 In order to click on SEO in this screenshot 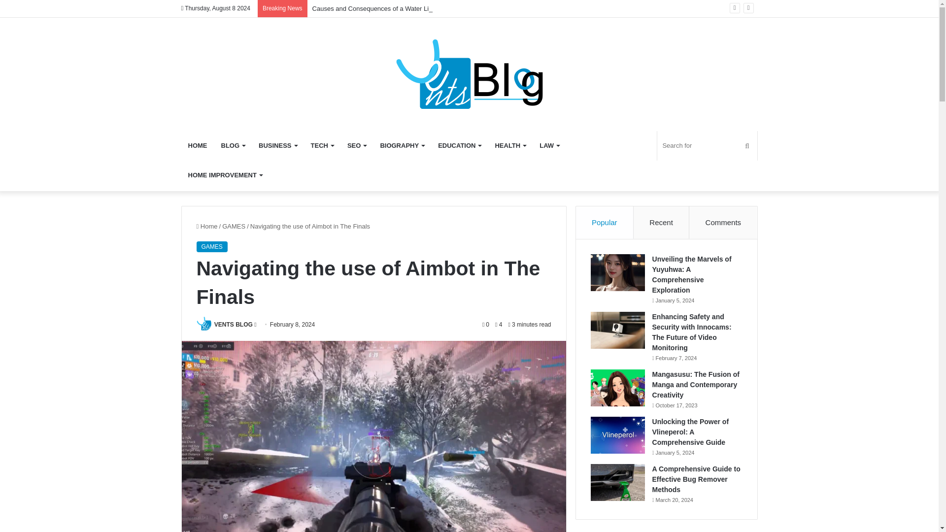, I will do `click(357, 146)`.